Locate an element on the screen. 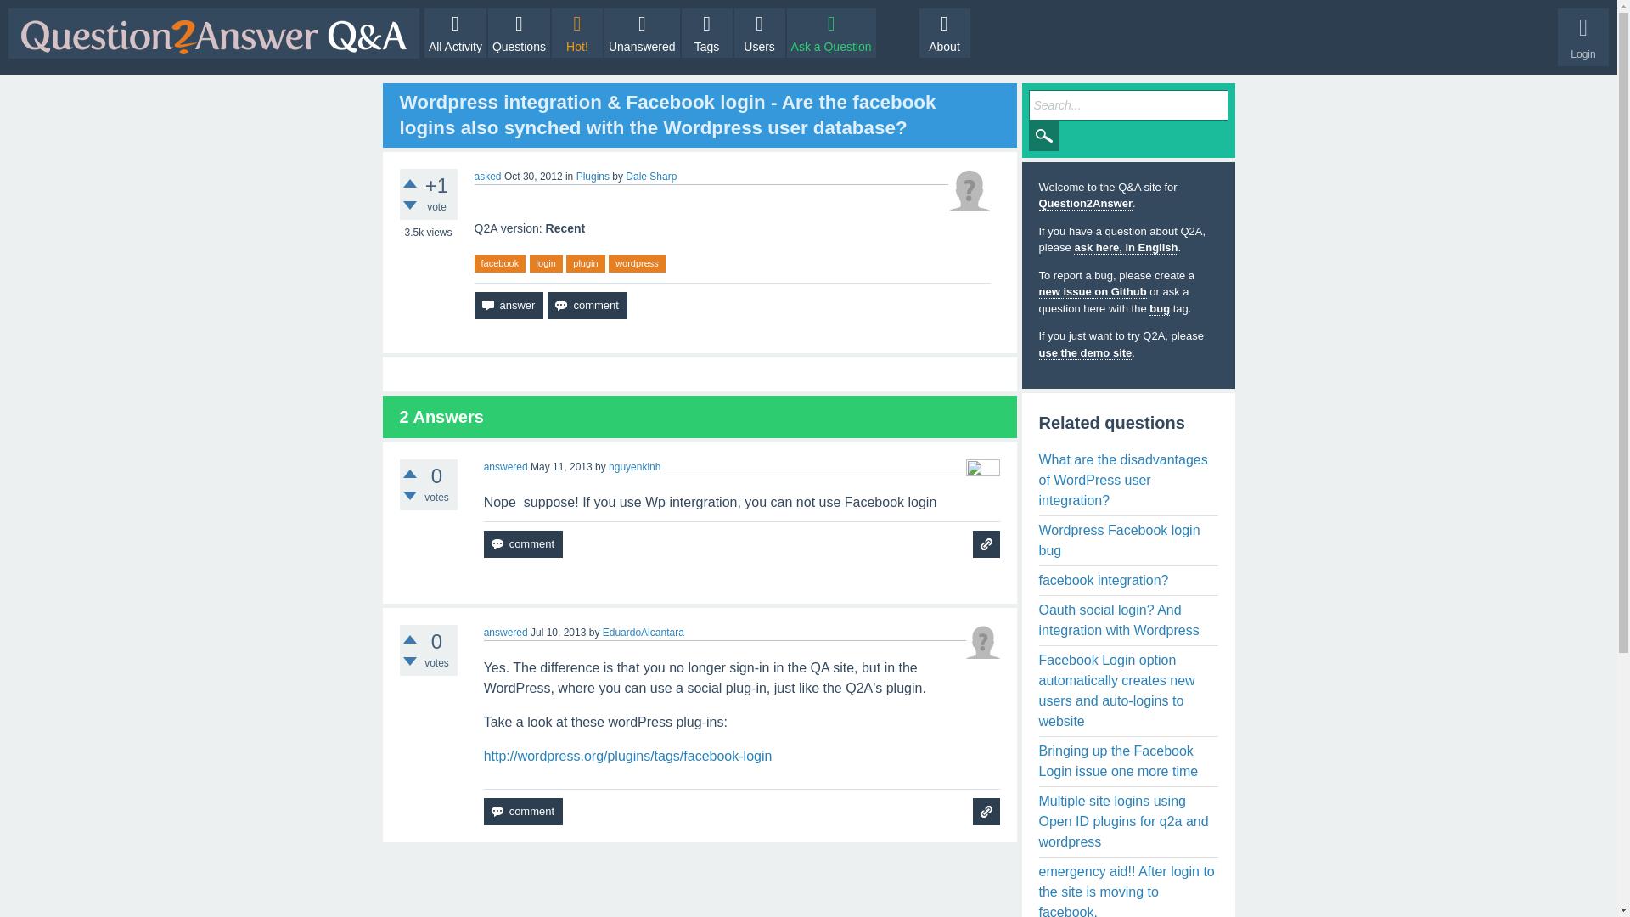 The width and height of the screenshot is (1630, 917). Ask a new question relating to this answer is located at coordinates (986, 812).